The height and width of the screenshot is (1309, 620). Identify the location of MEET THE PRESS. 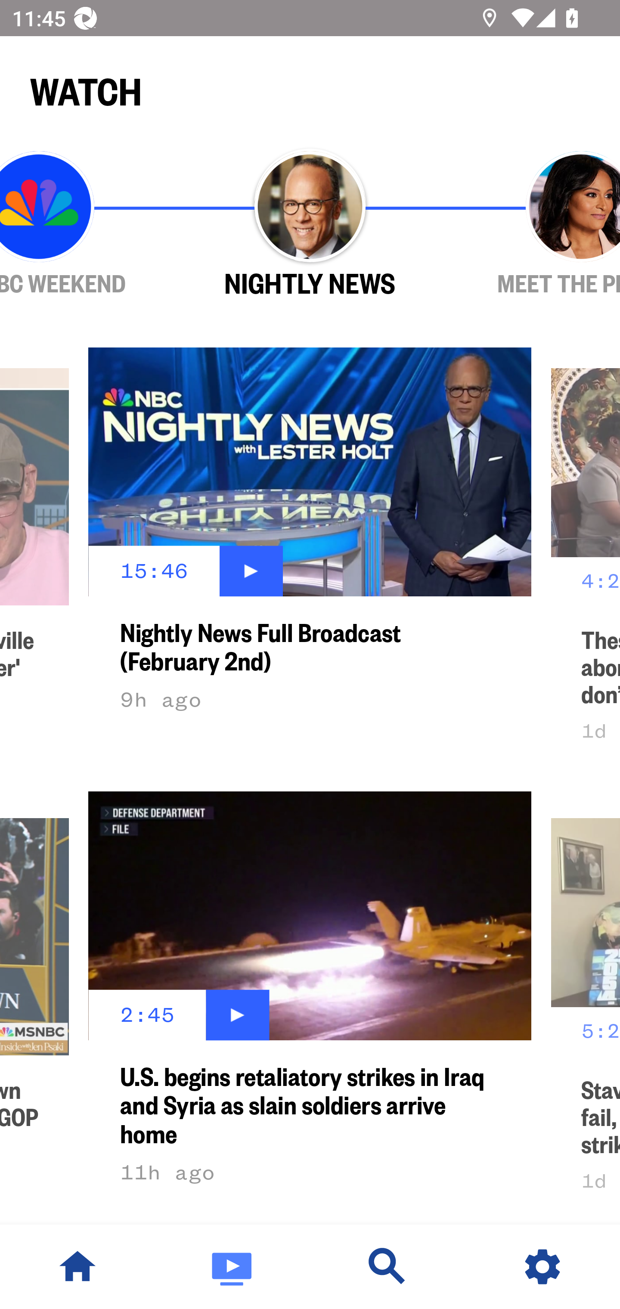
(533, 224).